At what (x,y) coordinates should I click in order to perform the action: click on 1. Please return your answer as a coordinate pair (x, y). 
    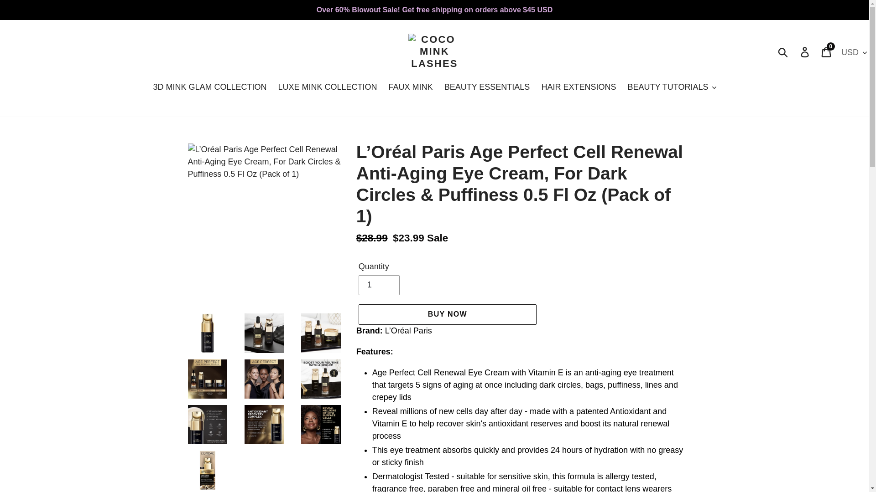
    Looking at the image, I should click on (827, 51).